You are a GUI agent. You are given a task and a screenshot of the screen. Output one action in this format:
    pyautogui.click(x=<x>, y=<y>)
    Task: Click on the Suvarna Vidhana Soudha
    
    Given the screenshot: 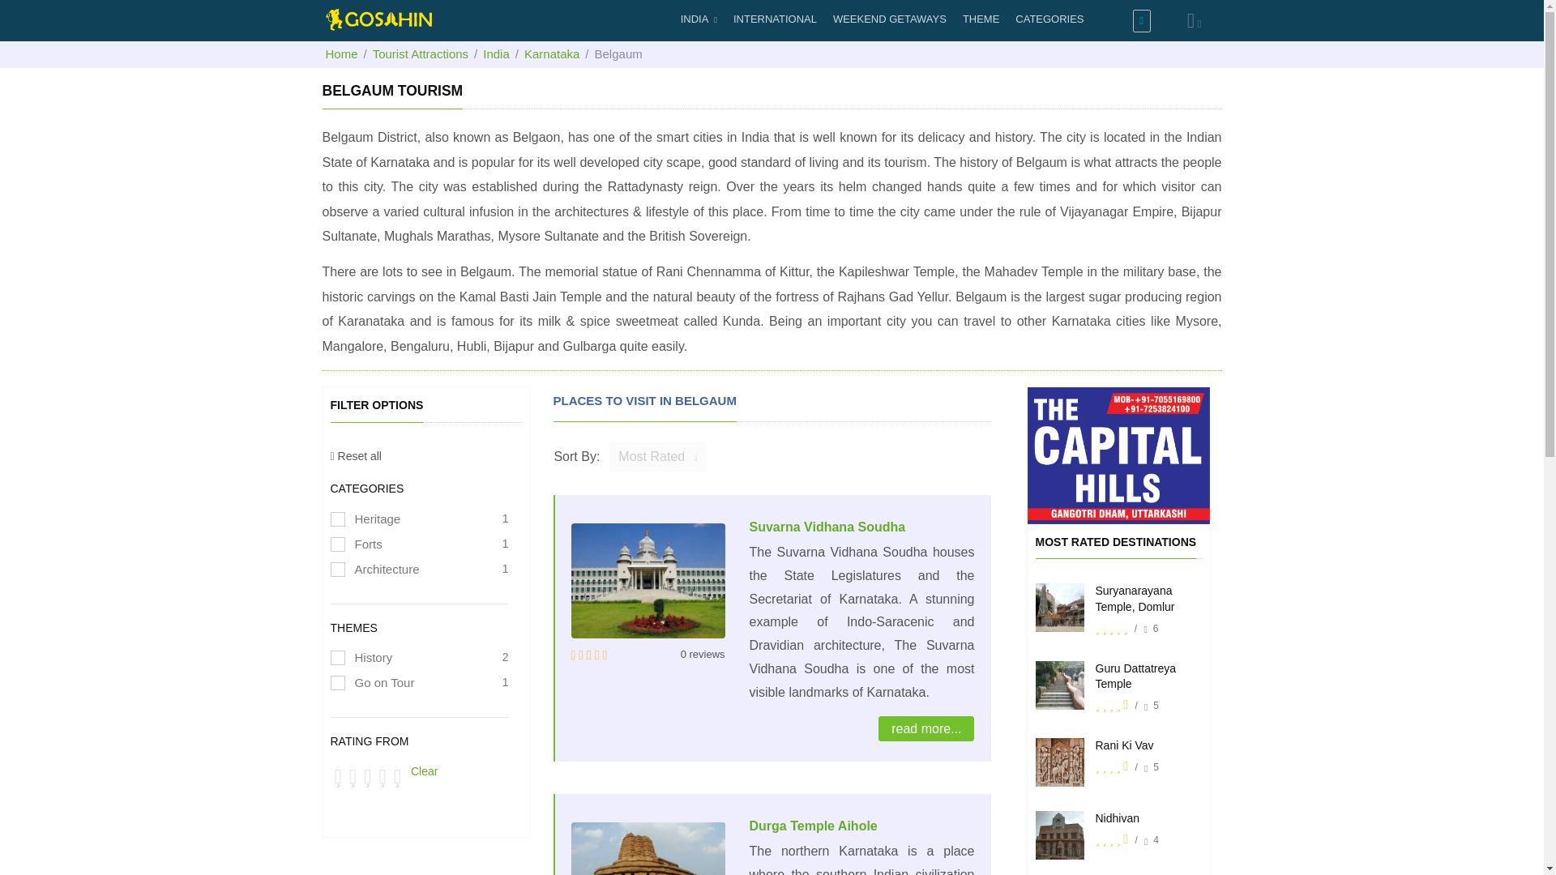 What is the action you would take?
    pyautogui.click(x=827, y=527)
    